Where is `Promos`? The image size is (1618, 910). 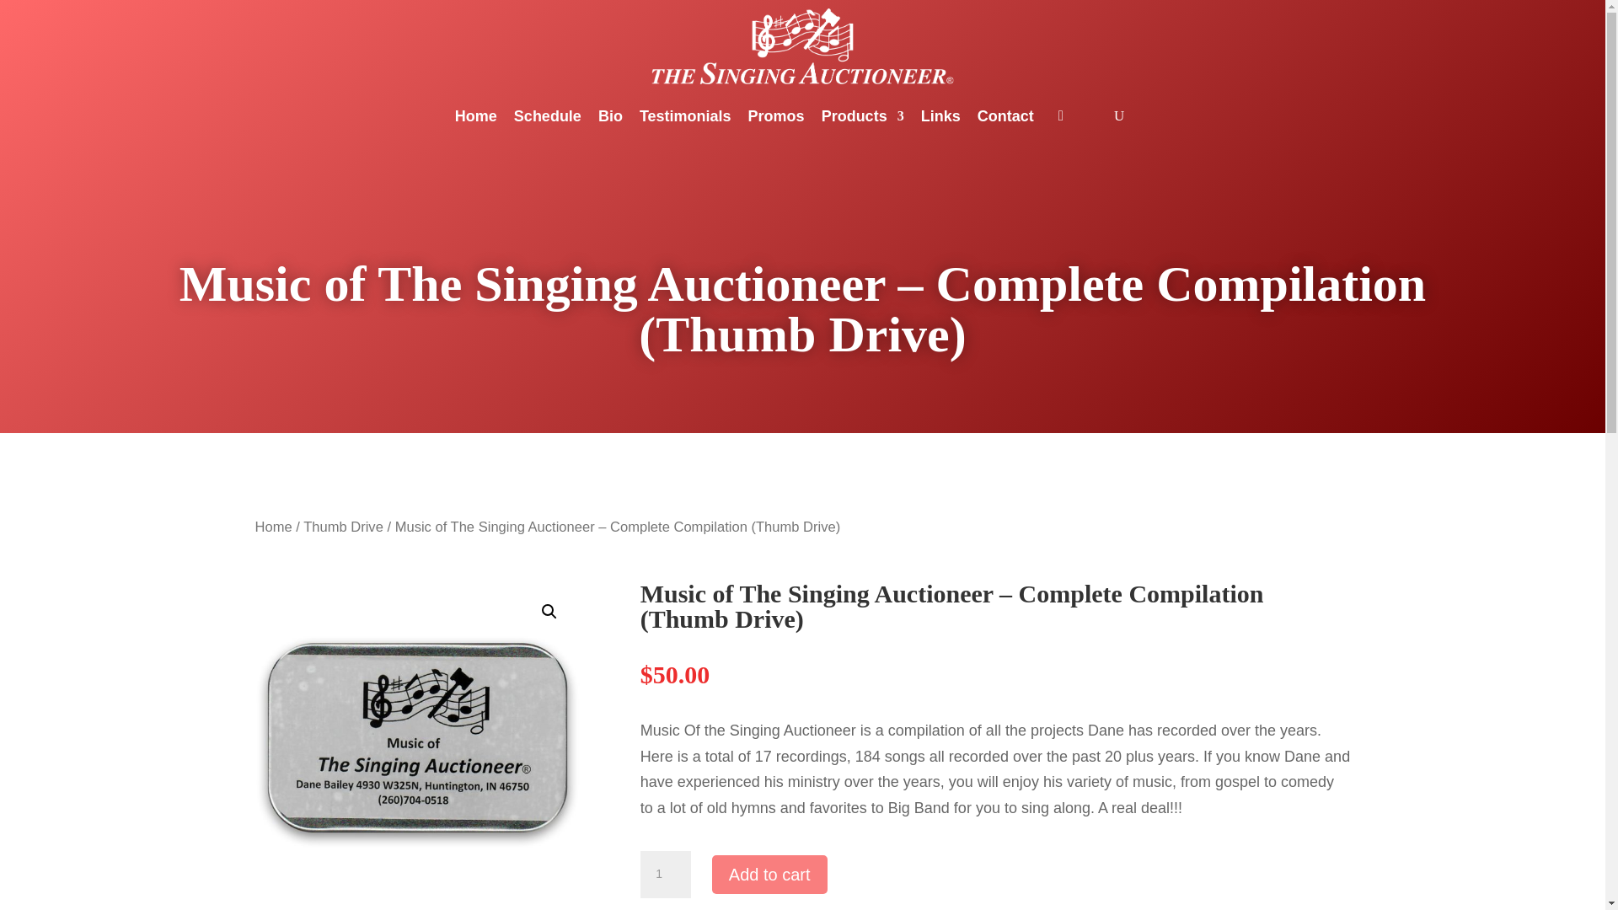
Promos is located at coordinates (775, 116).